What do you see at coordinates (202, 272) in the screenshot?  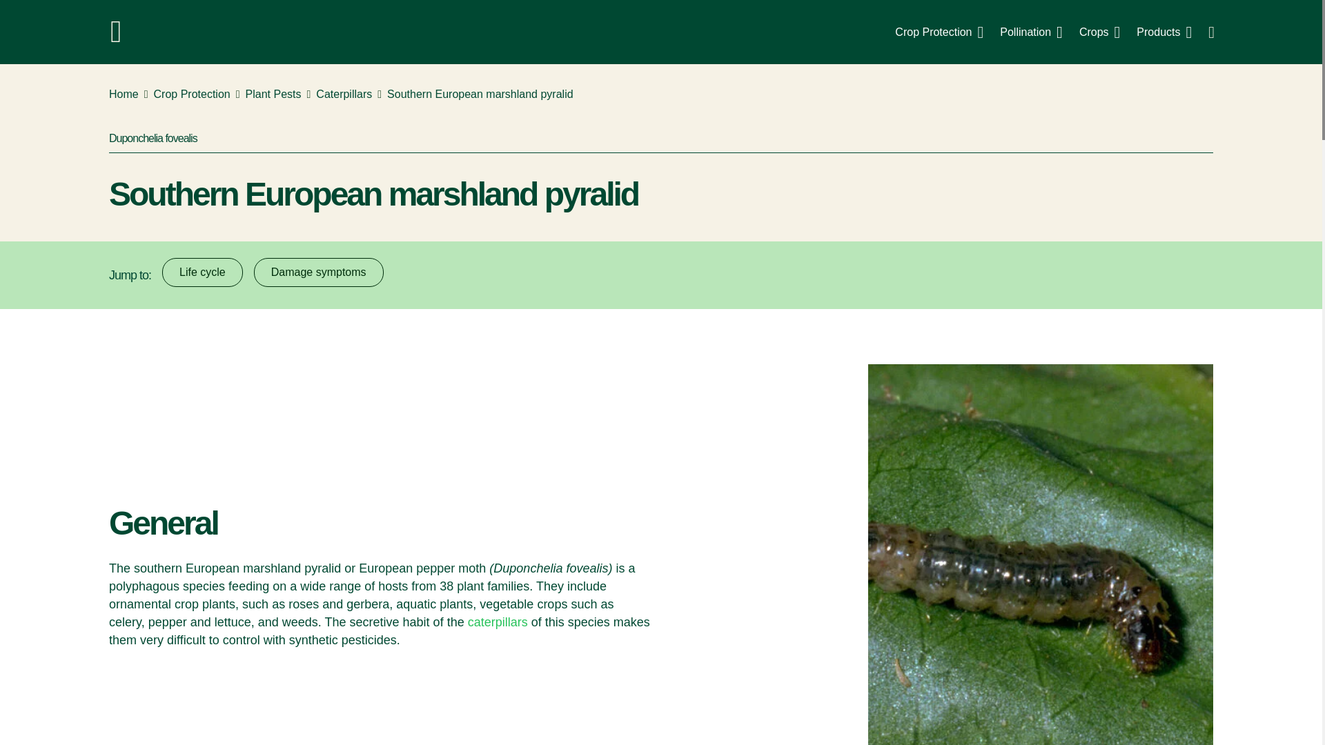 I see `Life cycle` at bounding box center [202, 272].